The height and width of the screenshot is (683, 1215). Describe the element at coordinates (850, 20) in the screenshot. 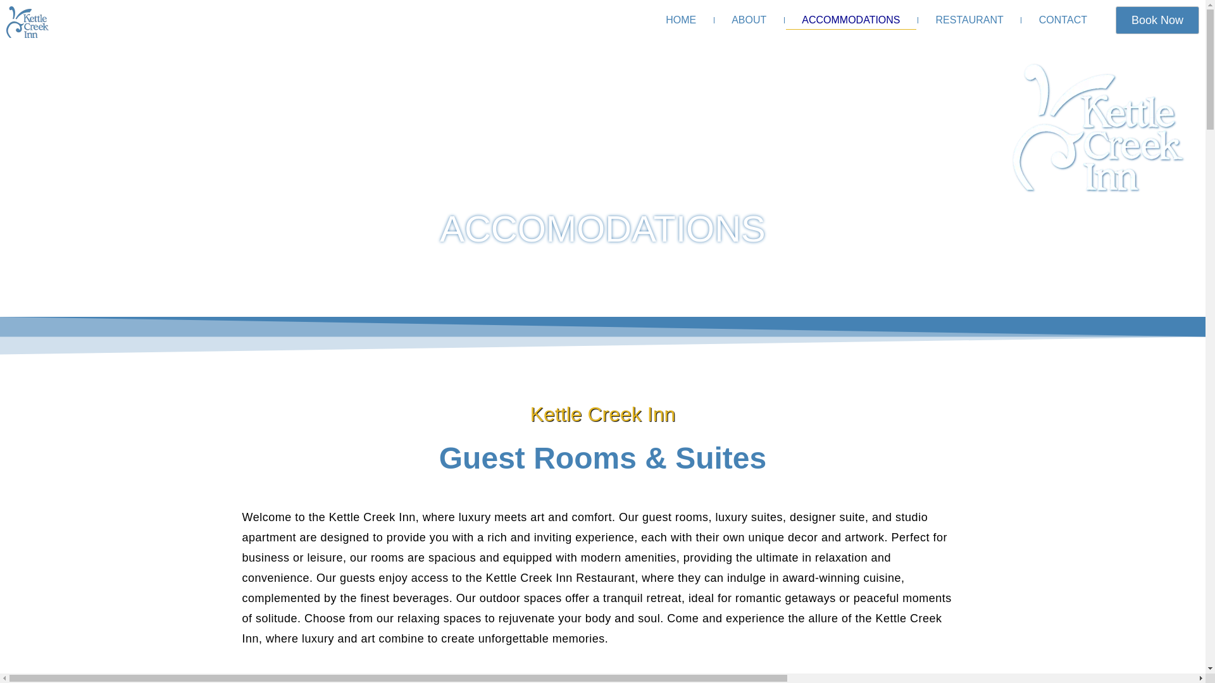

I see `ACCOMMODATIONS` at that location.